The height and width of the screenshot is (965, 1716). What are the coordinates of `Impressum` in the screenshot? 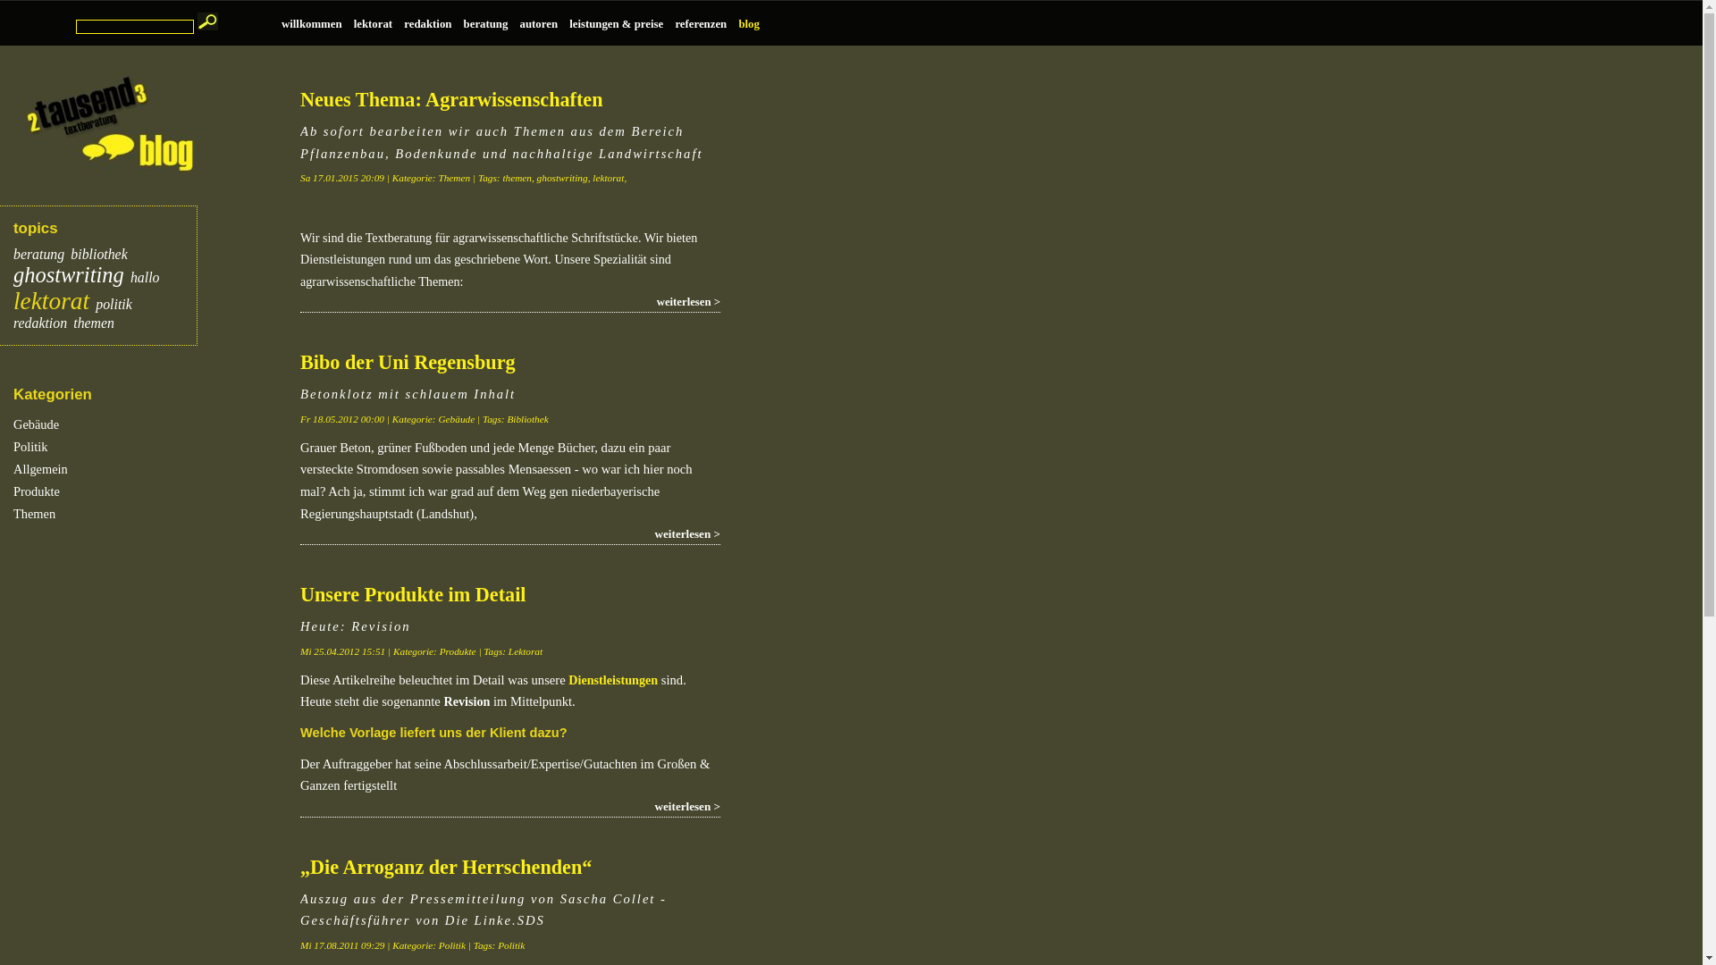 It's located at (765, 34).